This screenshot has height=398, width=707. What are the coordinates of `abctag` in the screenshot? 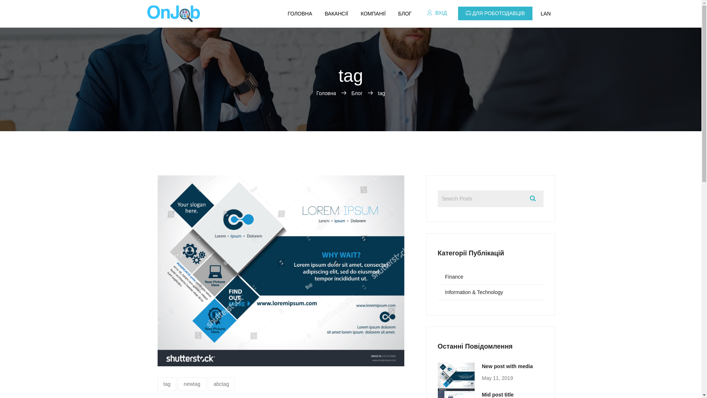 It's located at (221, 384).